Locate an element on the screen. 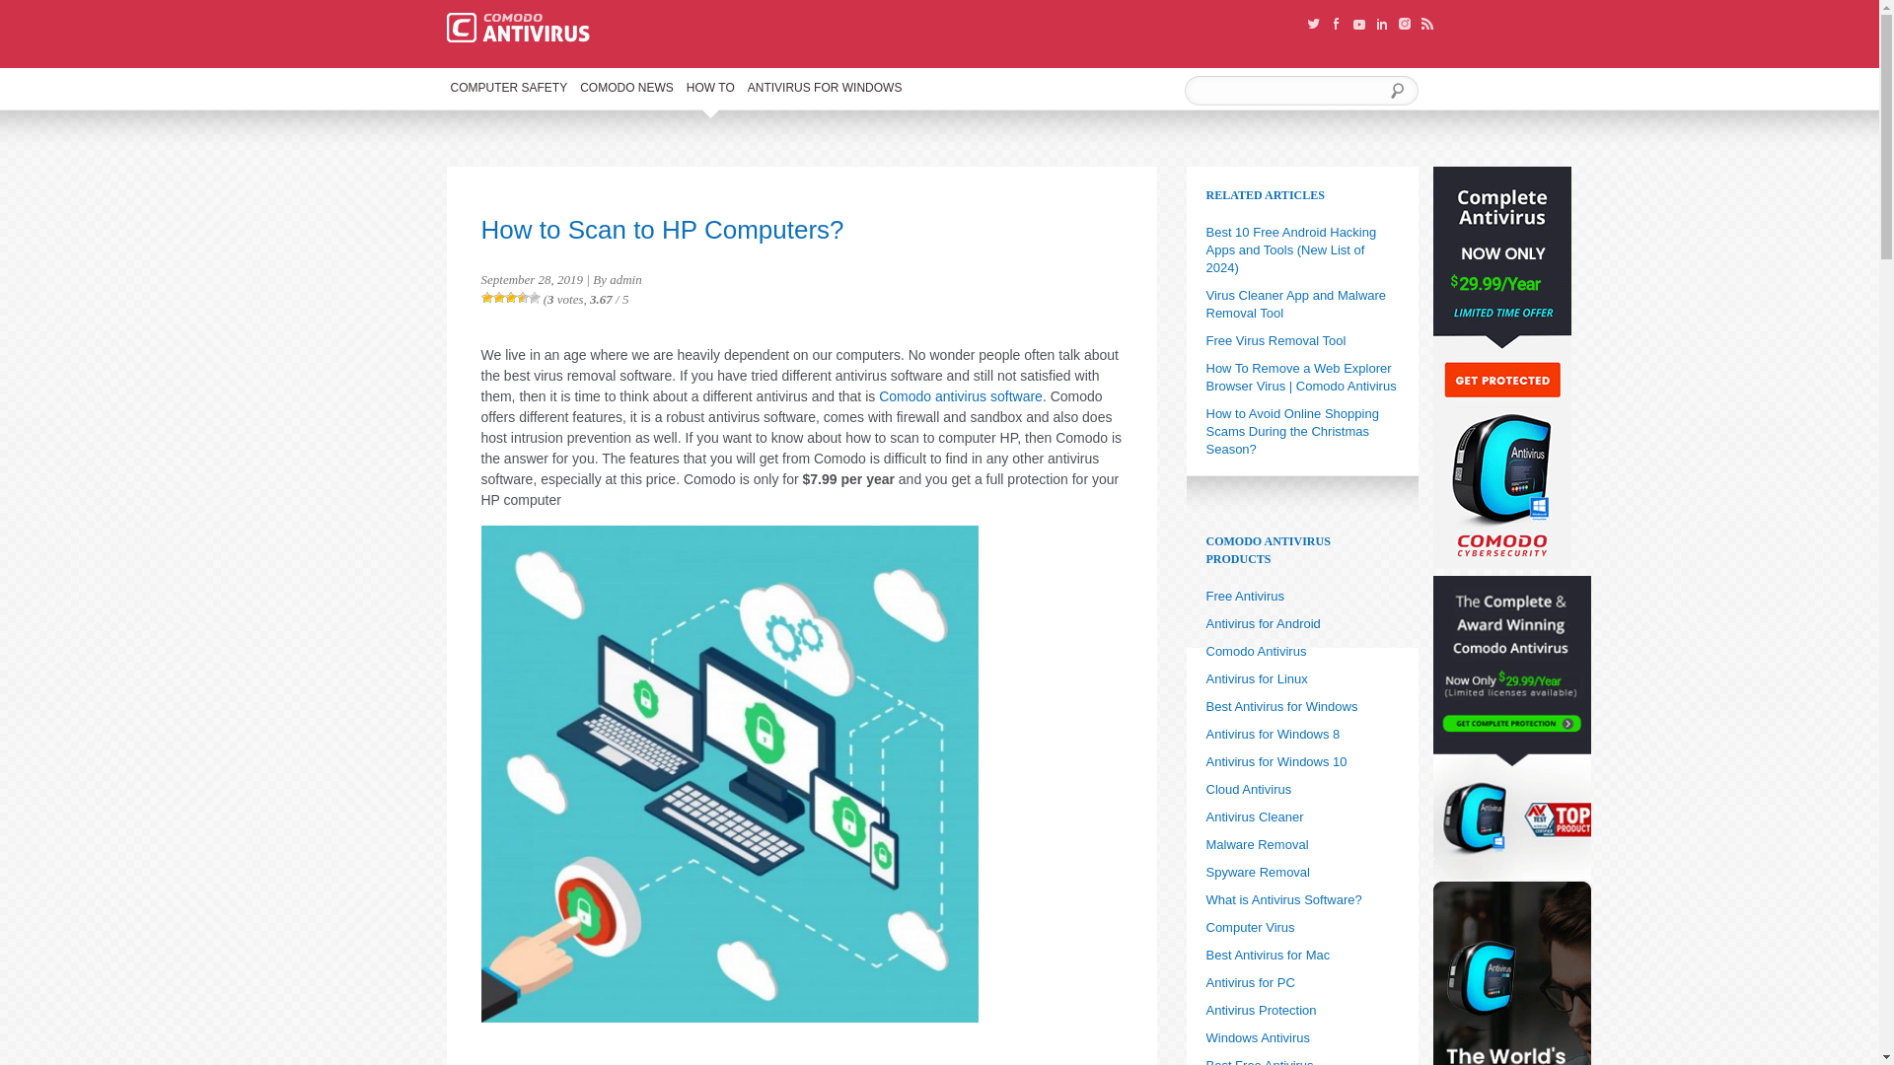 This screenshot has width=1894, height=1065. 4 Stars is located at coordinates (523, 297).